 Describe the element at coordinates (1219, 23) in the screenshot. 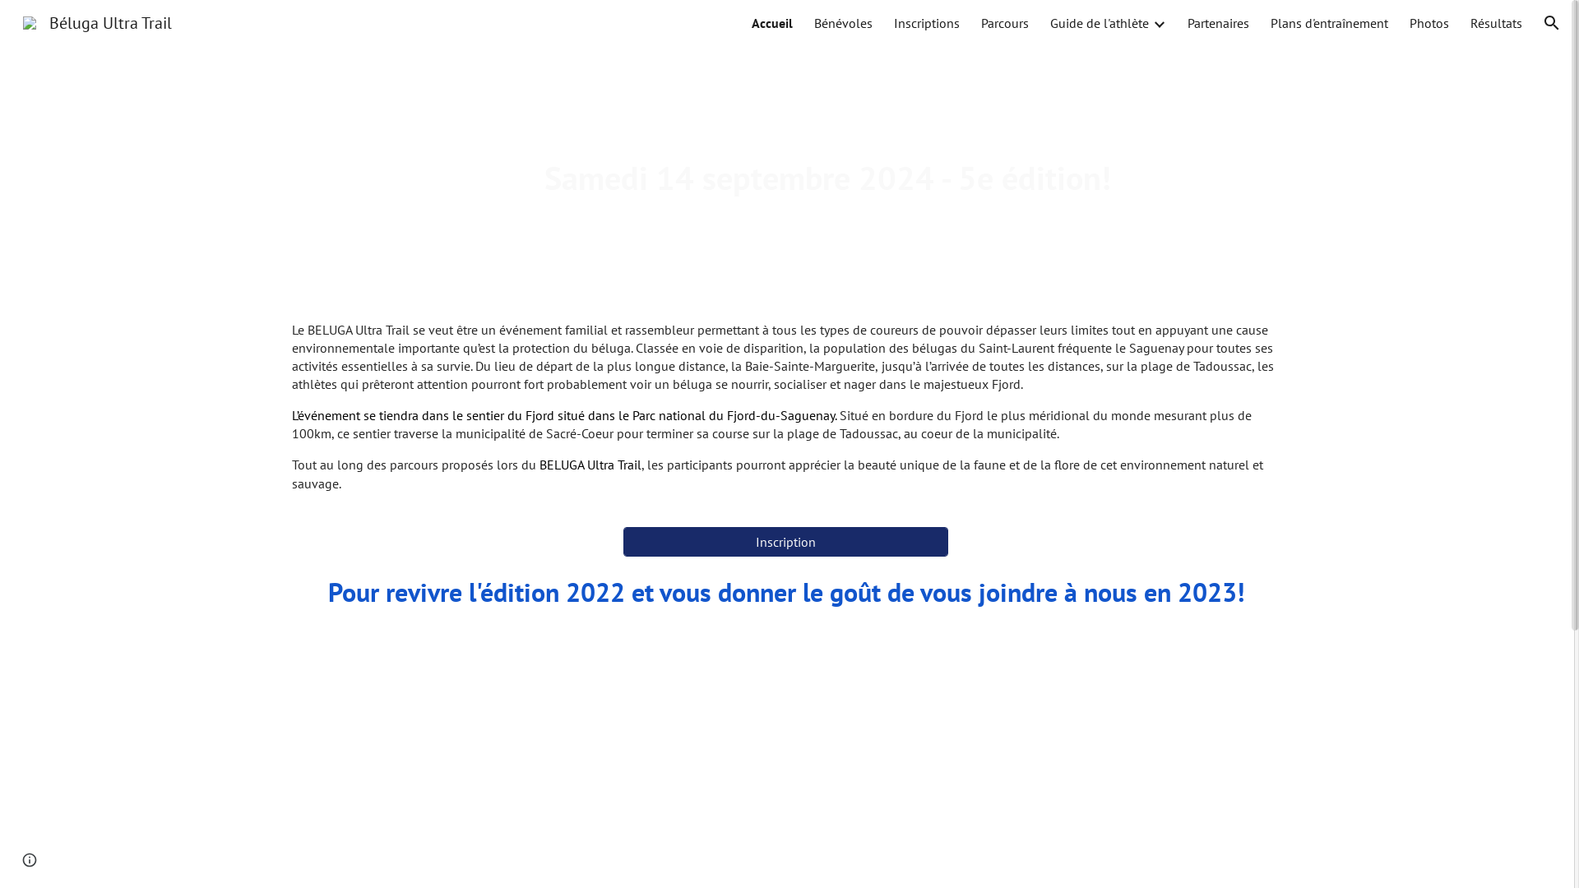

I see `Partenaires` at that location.